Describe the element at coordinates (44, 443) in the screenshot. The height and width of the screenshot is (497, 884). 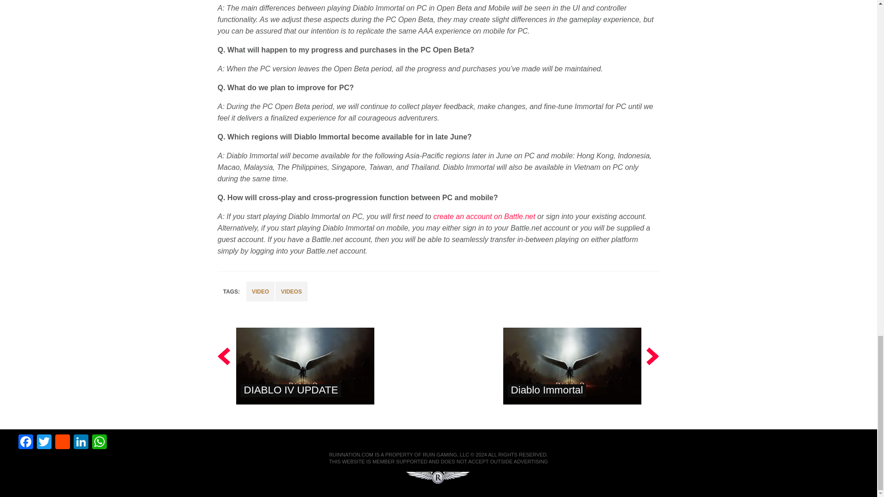
I see `Twitter` at that location.